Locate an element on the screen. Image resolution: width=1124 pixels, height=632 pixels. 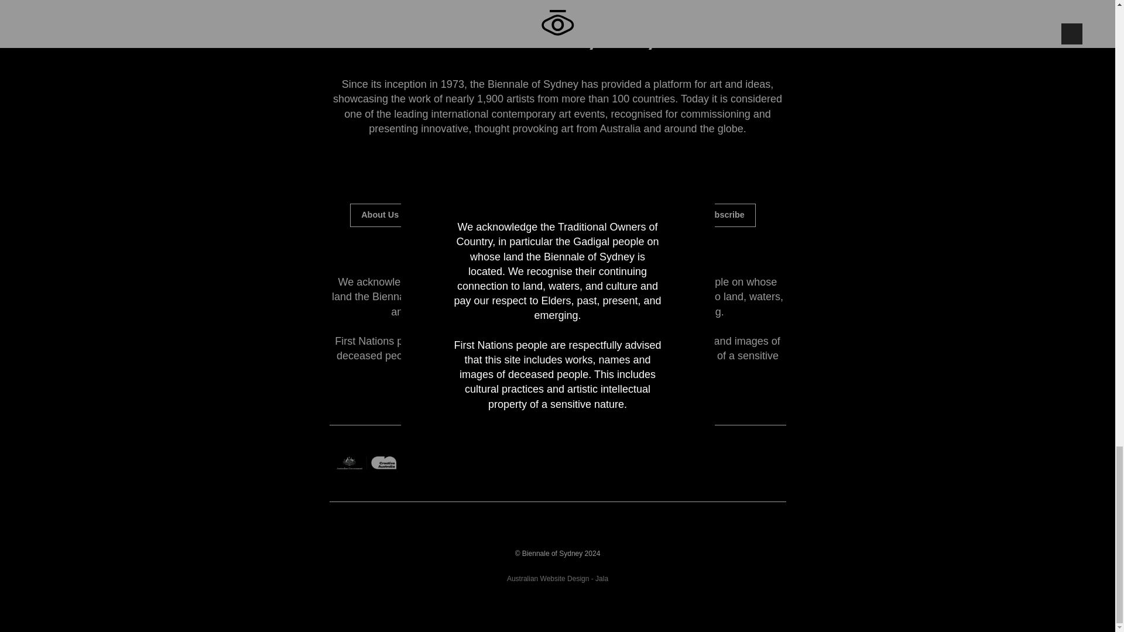
Contact is located at coordinates (446, 215).